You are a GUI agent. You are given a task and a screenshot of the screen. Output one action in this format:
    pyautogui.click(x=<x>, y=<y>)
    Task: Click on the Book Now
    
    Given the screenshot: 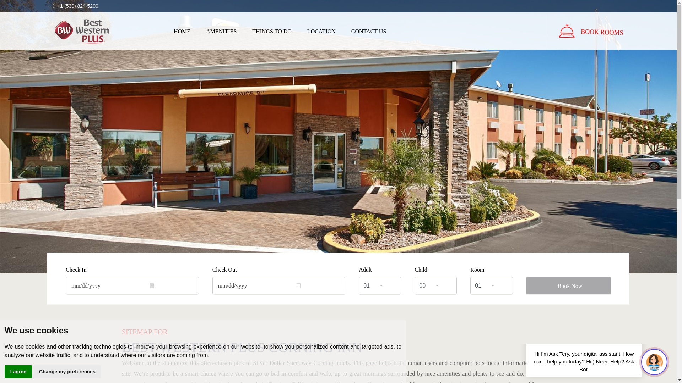 What is the action you would take?
    pyautogui.click(x=568, y=285)
    